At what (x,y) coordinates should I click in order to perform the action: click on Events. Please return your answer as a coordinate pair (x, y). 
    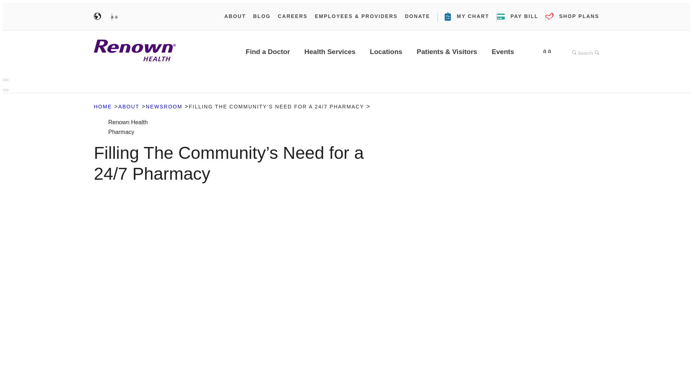
    Looking at the image, I should click on (330, 52).